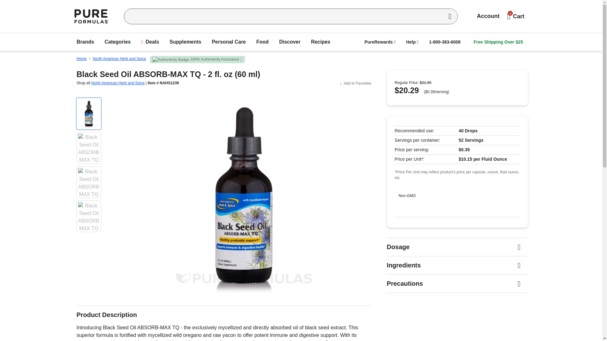 Image resolution: width=607 pixels, height=341 pixels. I want to click on Food, so click(262, 42).